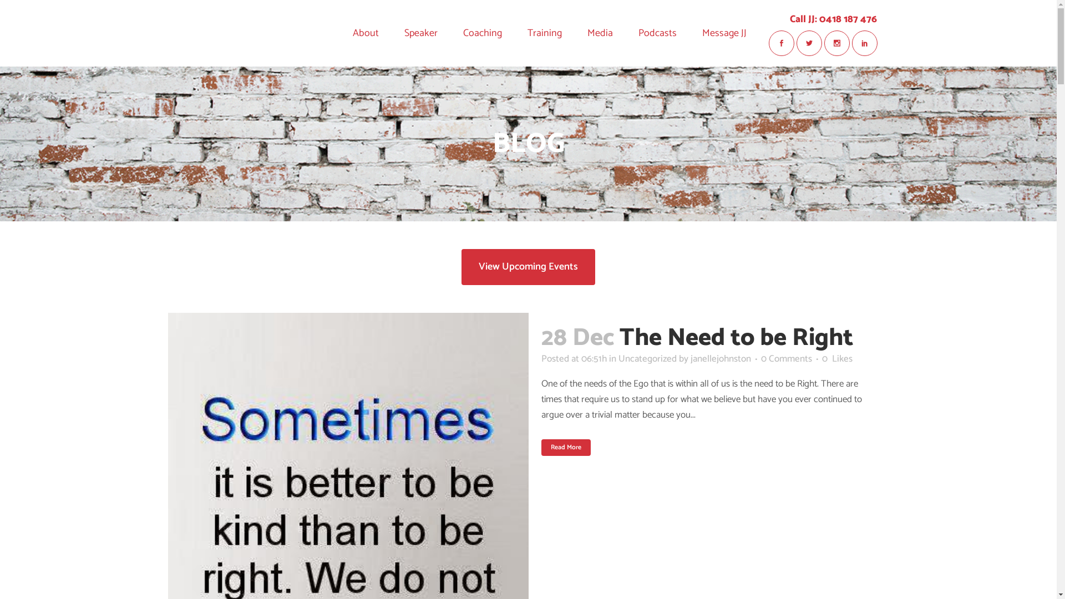 This screenshot has width=1065, height=599. Describe the element at coordinates (483, 33) in the screenshot. I see `Coaching` at that location.